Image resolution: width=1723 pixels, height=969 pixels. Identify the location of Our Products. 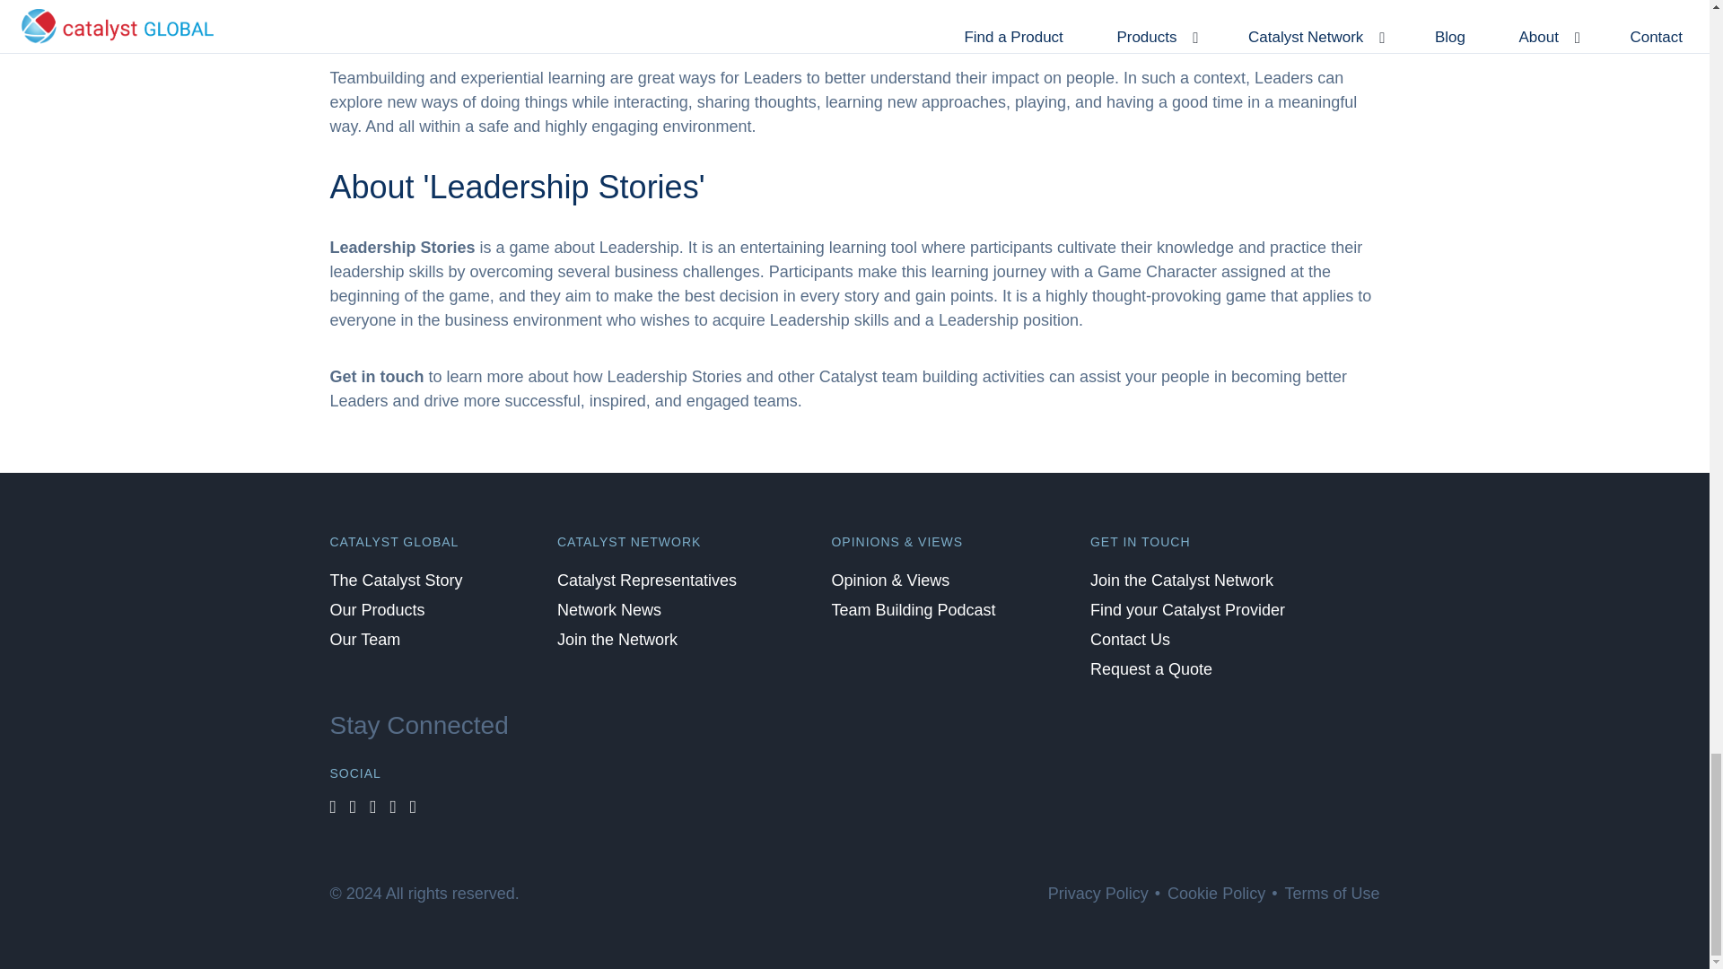
(391, 610).